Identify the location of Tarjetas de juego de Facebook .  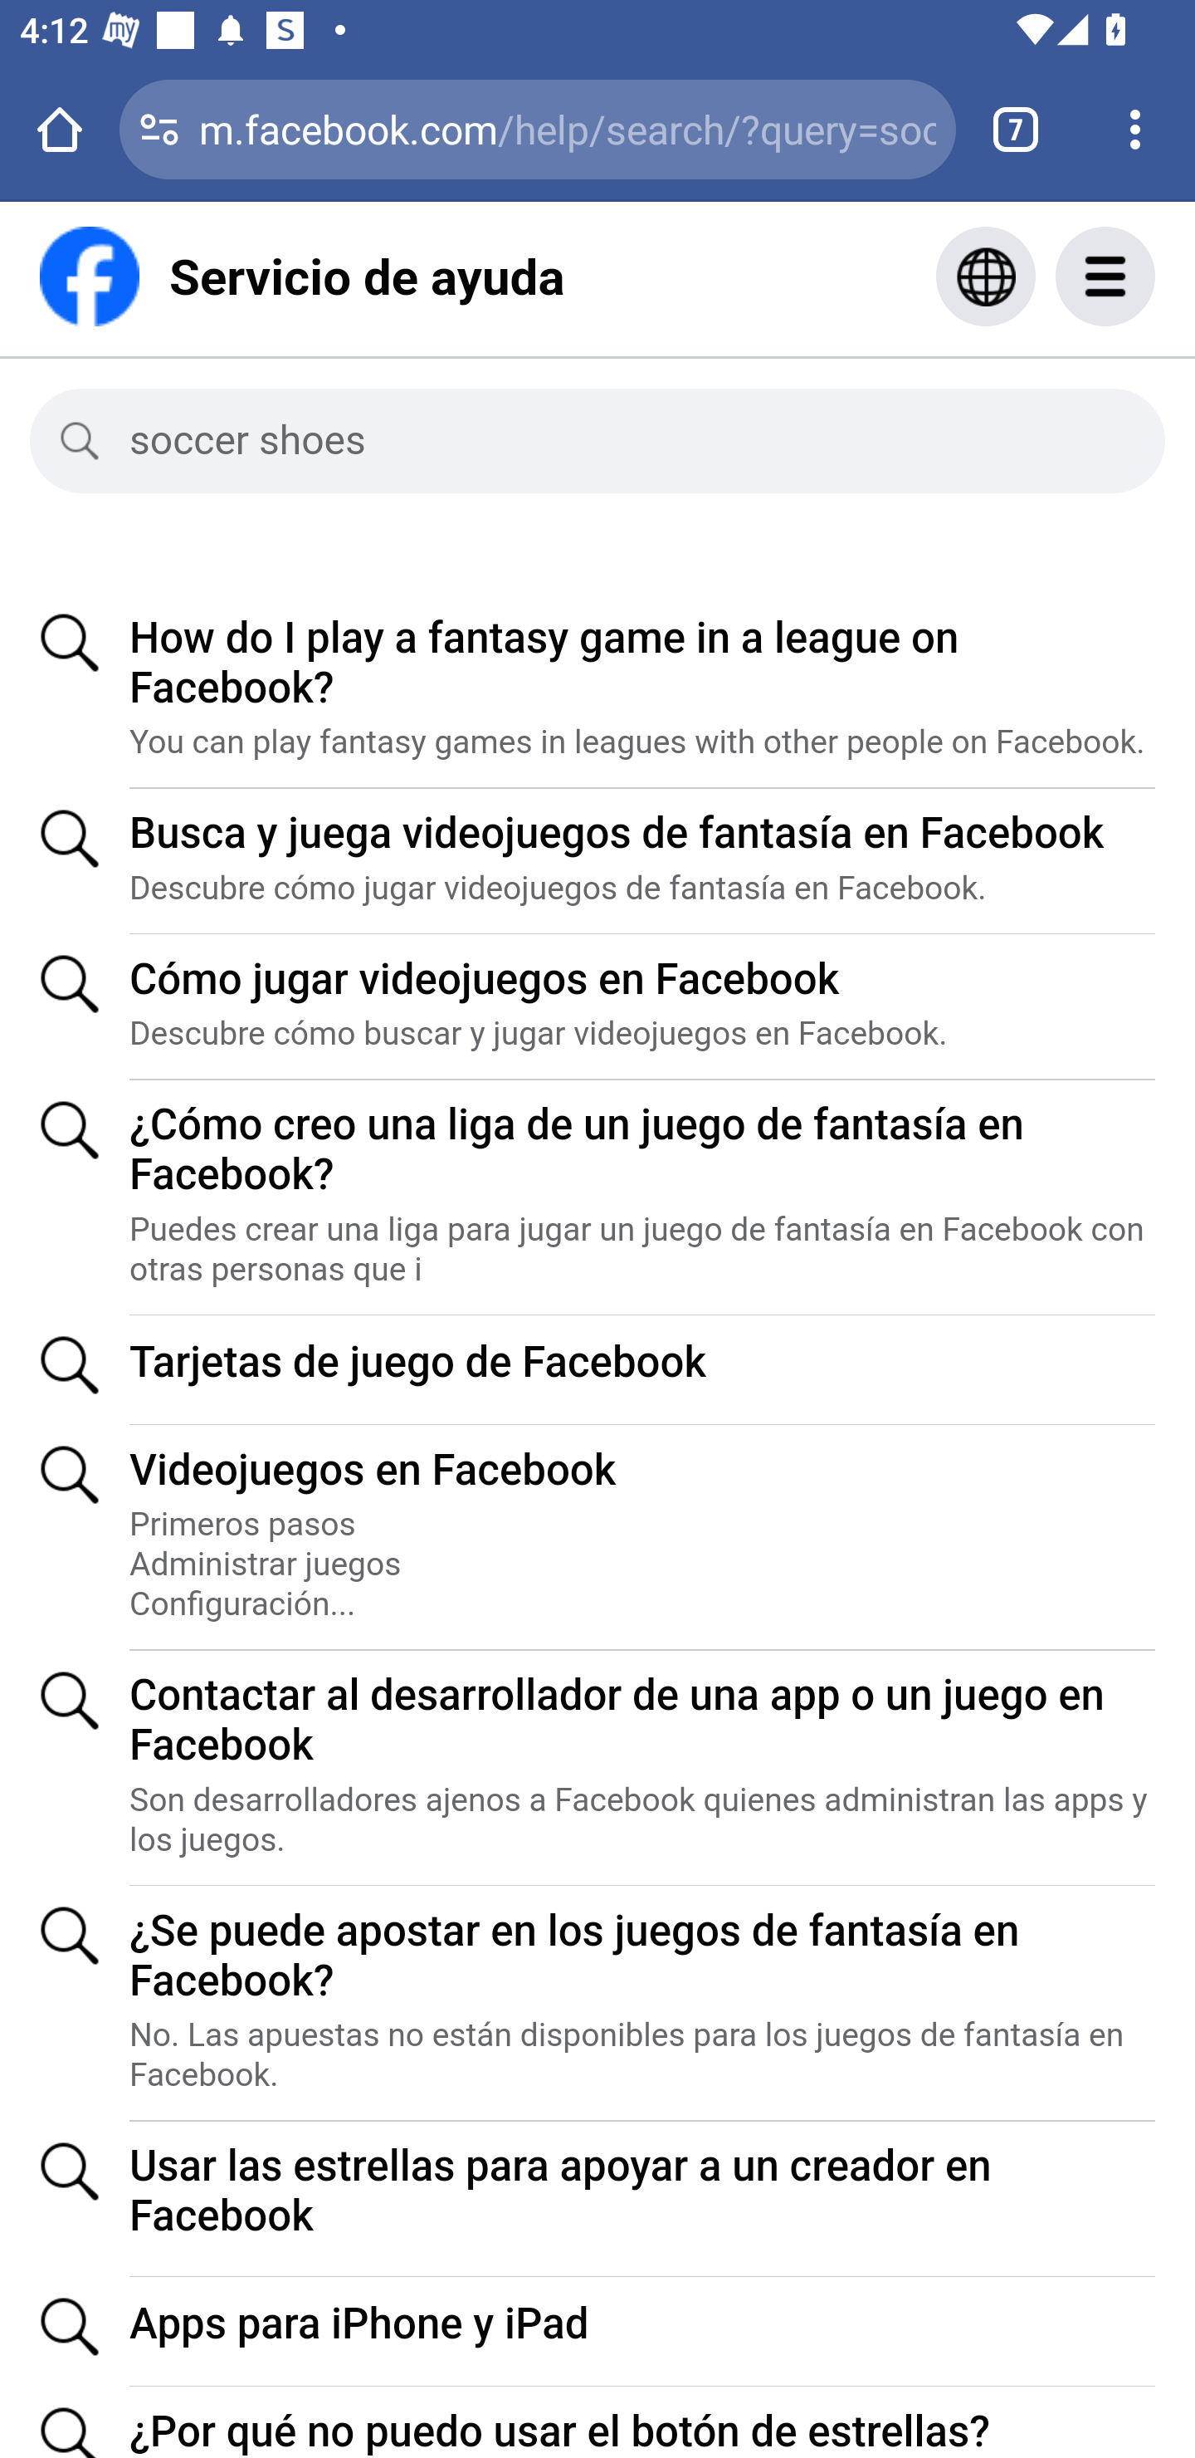
(642, 1372).